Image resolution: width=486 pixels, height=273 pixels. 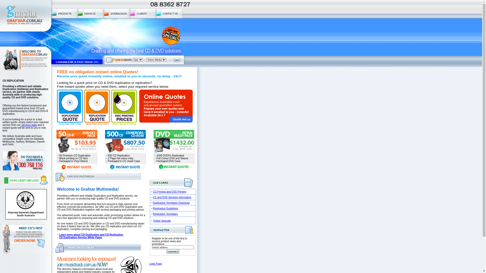 I want to click on Replication Guidelines, so click(x=166, y=208).